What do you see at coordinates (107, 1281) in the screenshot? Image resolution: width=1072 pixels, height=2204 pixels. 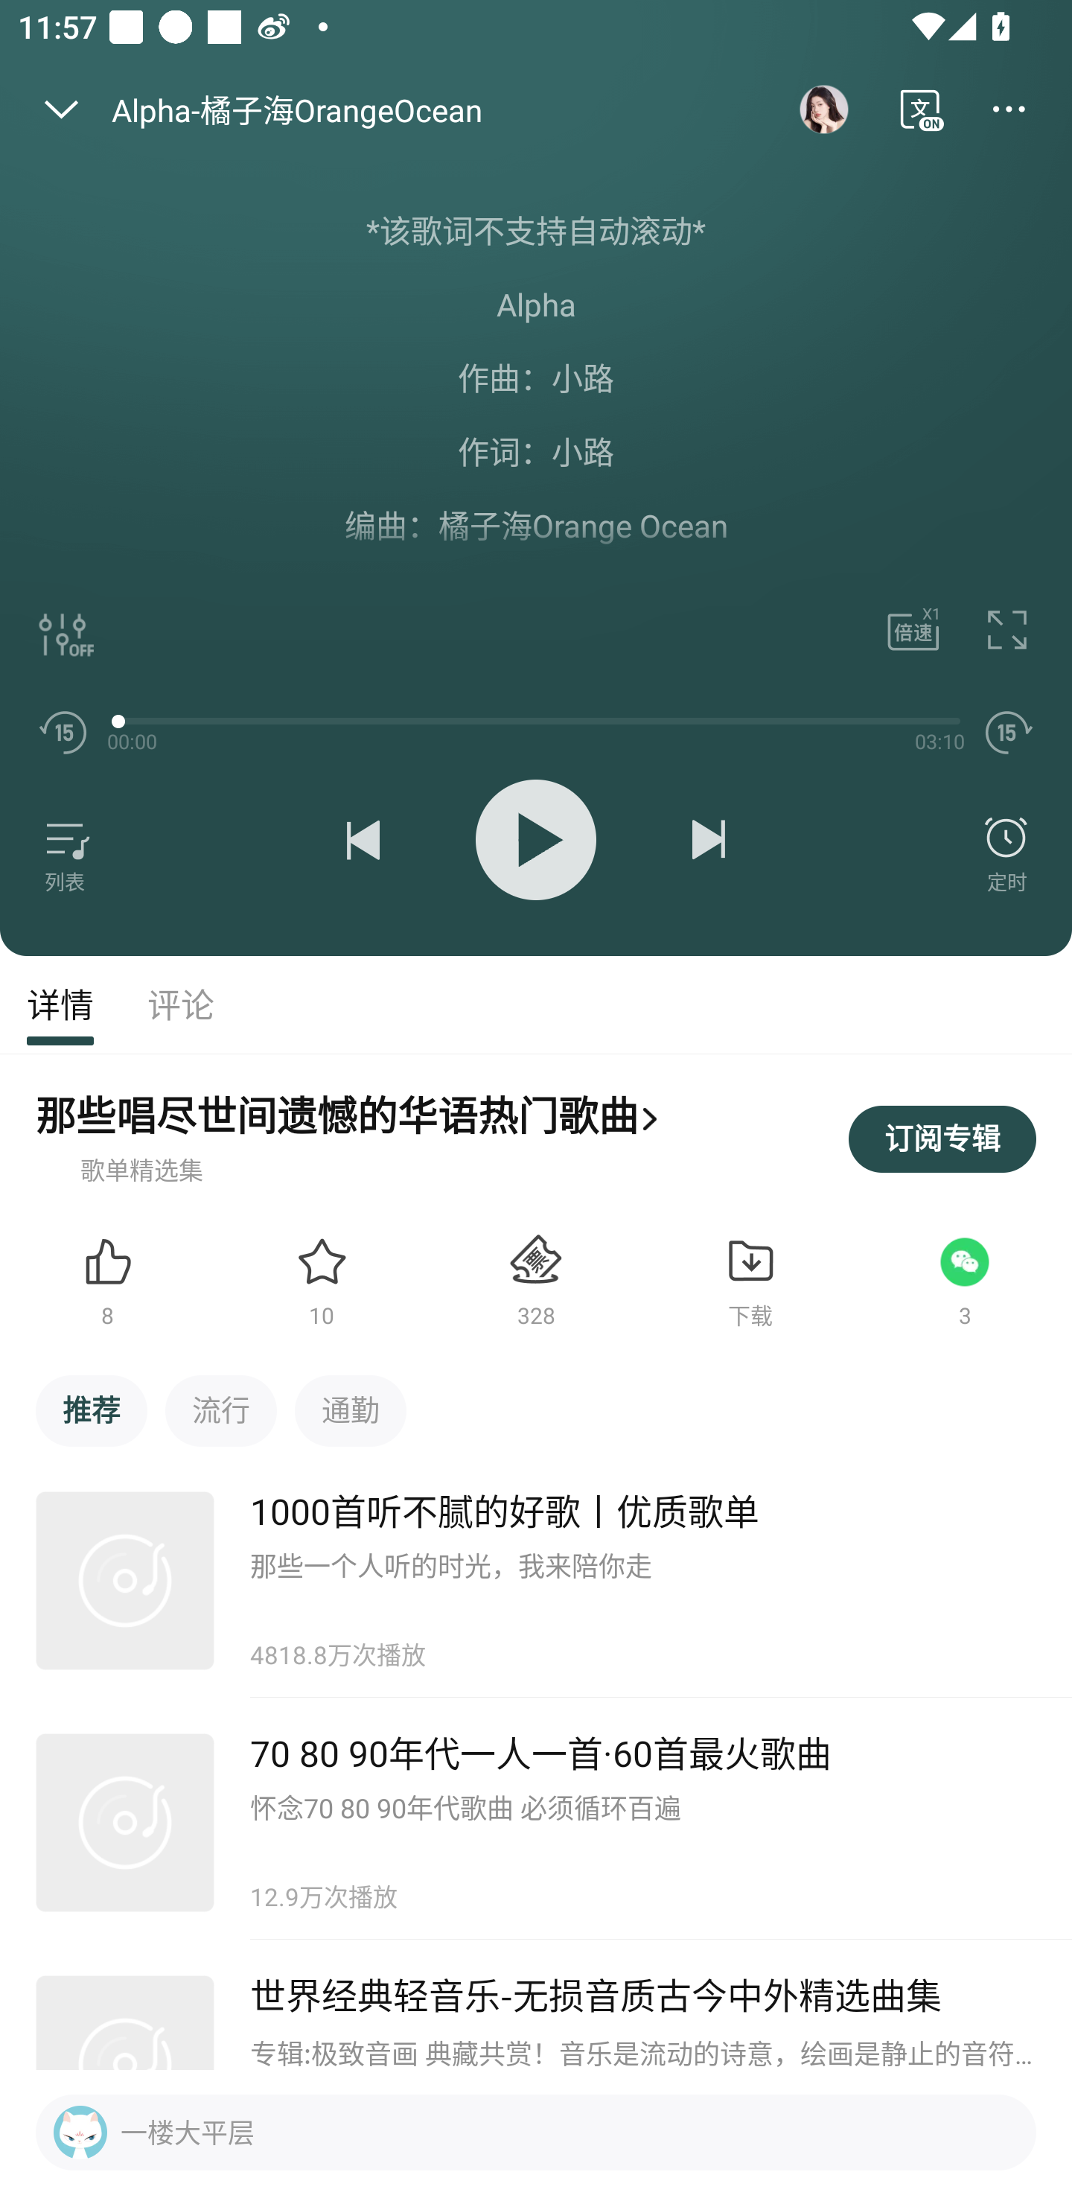 I see `8` at bounding box center [107, 1281].